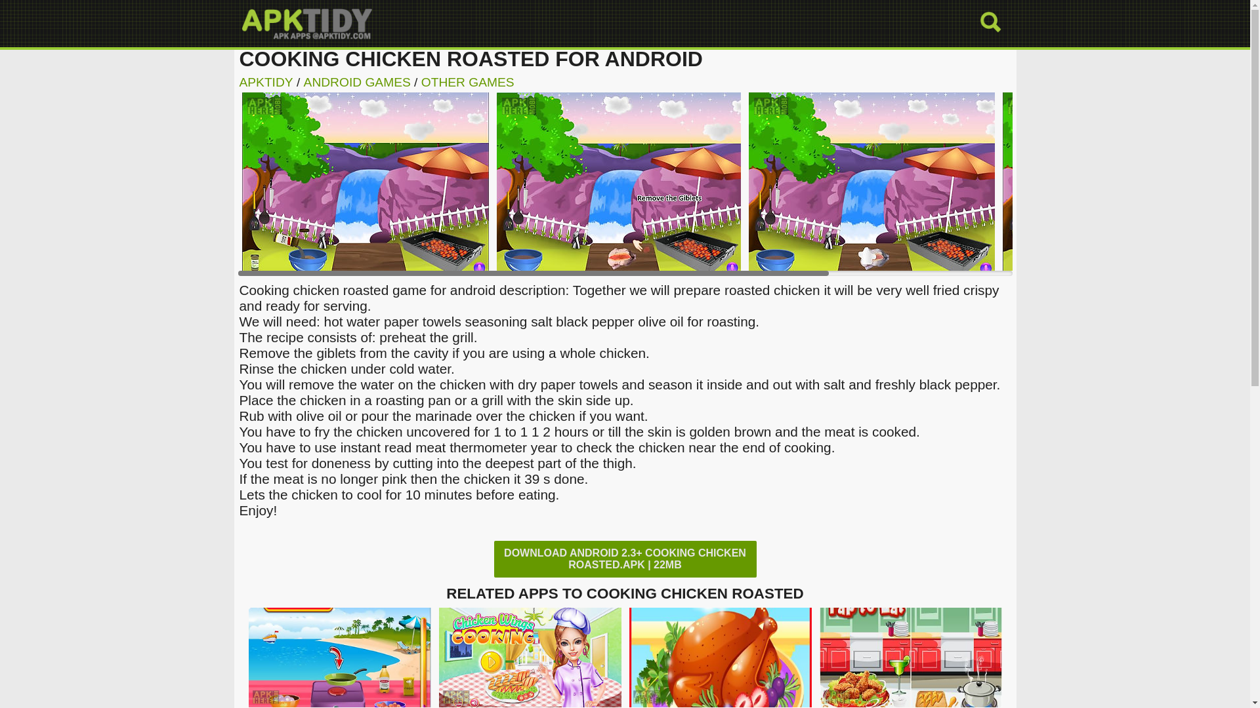 The height and width of the screenshot is (708, 1260). What do you see at coordinates (339, 703) in the screenshot?
I see `COOKING DELICIOUS CHICKEN` at bounding box center [339, 703].